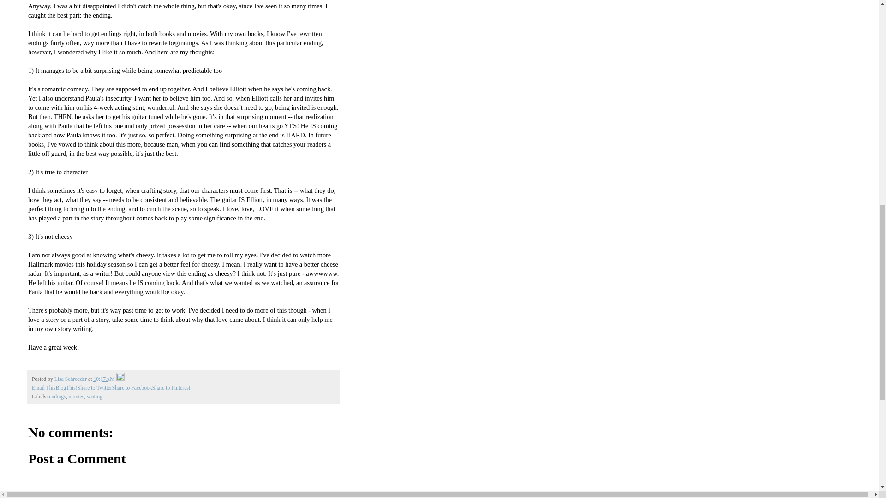 The width and height of the screenshot is (886, 498). I want to click on Share to Twitter, so click(95, 387).